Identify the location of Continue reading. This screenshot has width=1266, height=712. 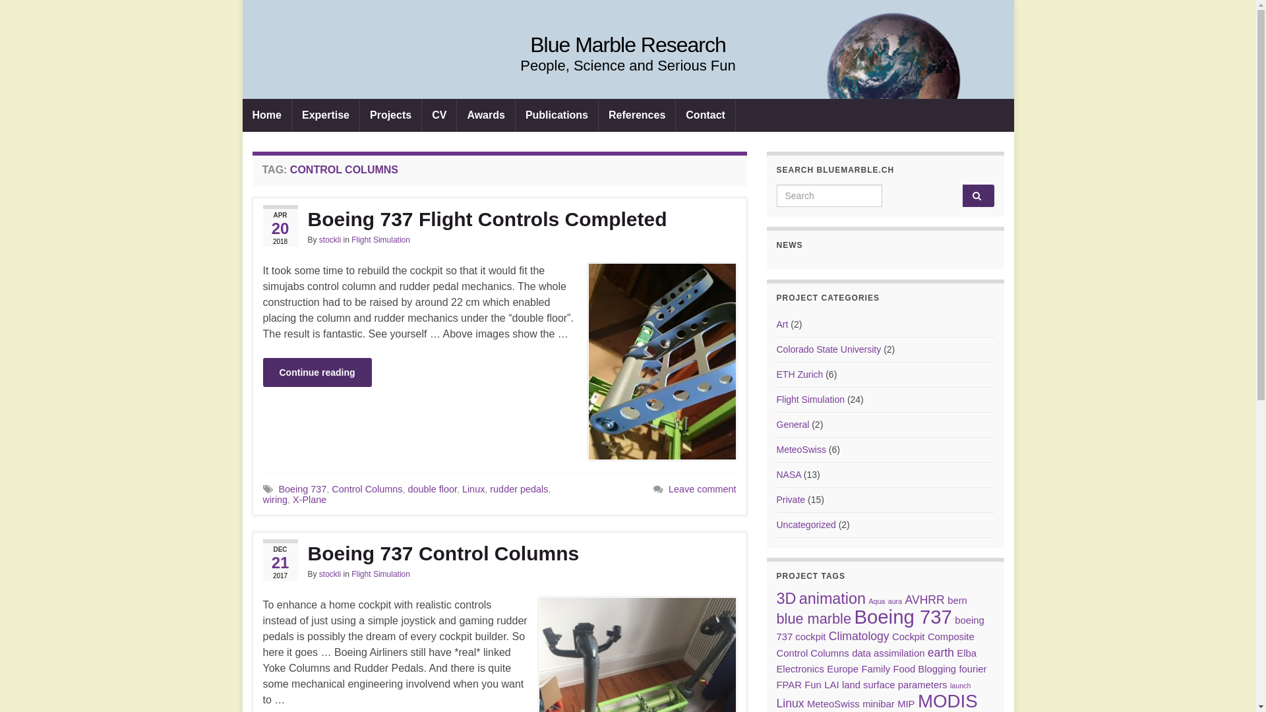
(316, 372).